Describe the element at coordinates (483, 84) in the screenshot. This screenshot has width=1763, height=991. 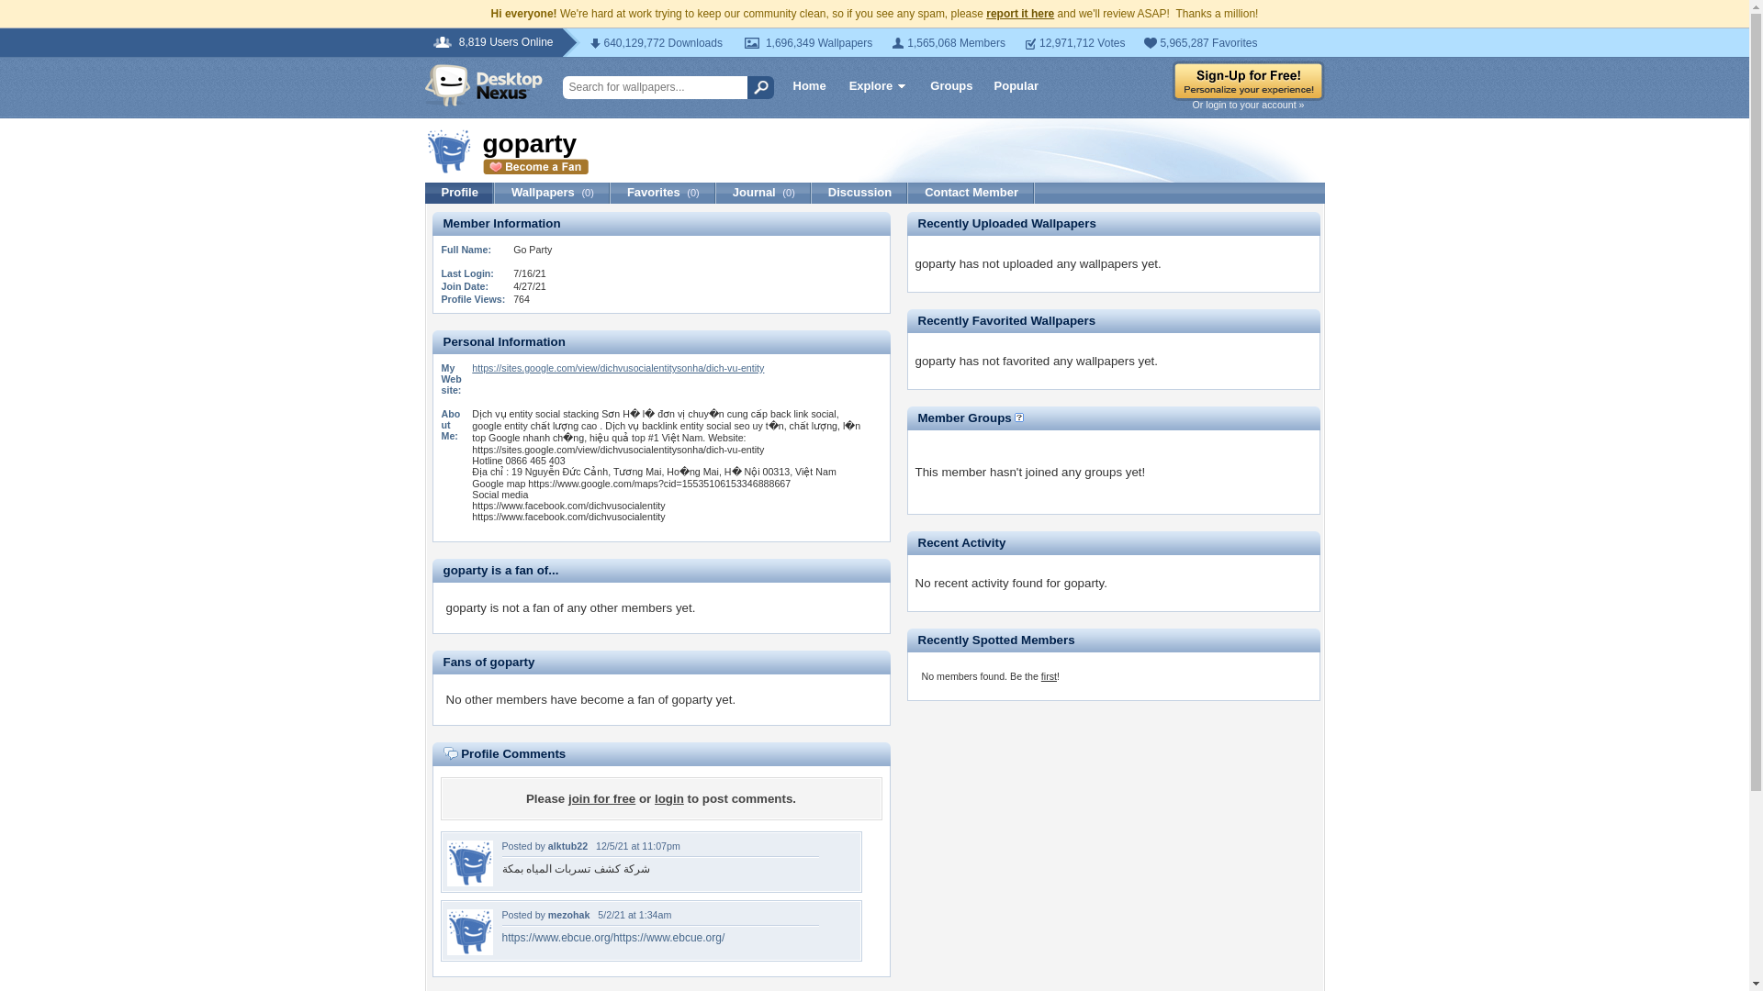
I see `Desktop Nexus Wallpapers` at that location.